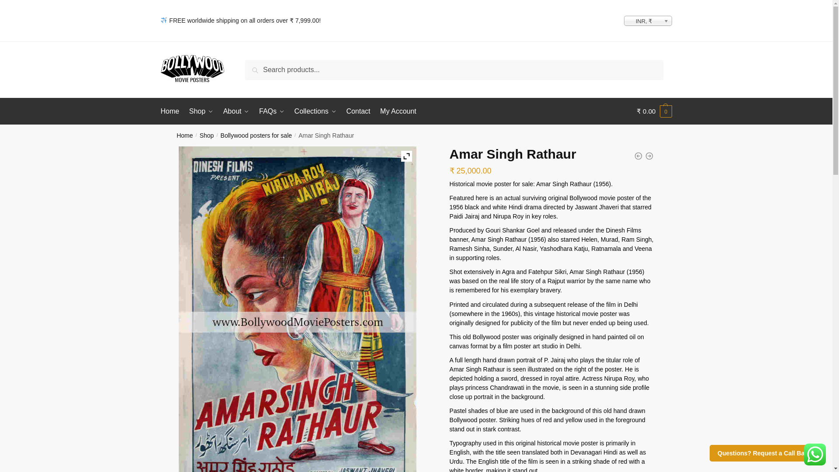 The height and width of the screenshot is (472, 839). What do you see at coordinates (315, 111) in the screenshot?
I see `Collections` at bounding box center [315, 111].